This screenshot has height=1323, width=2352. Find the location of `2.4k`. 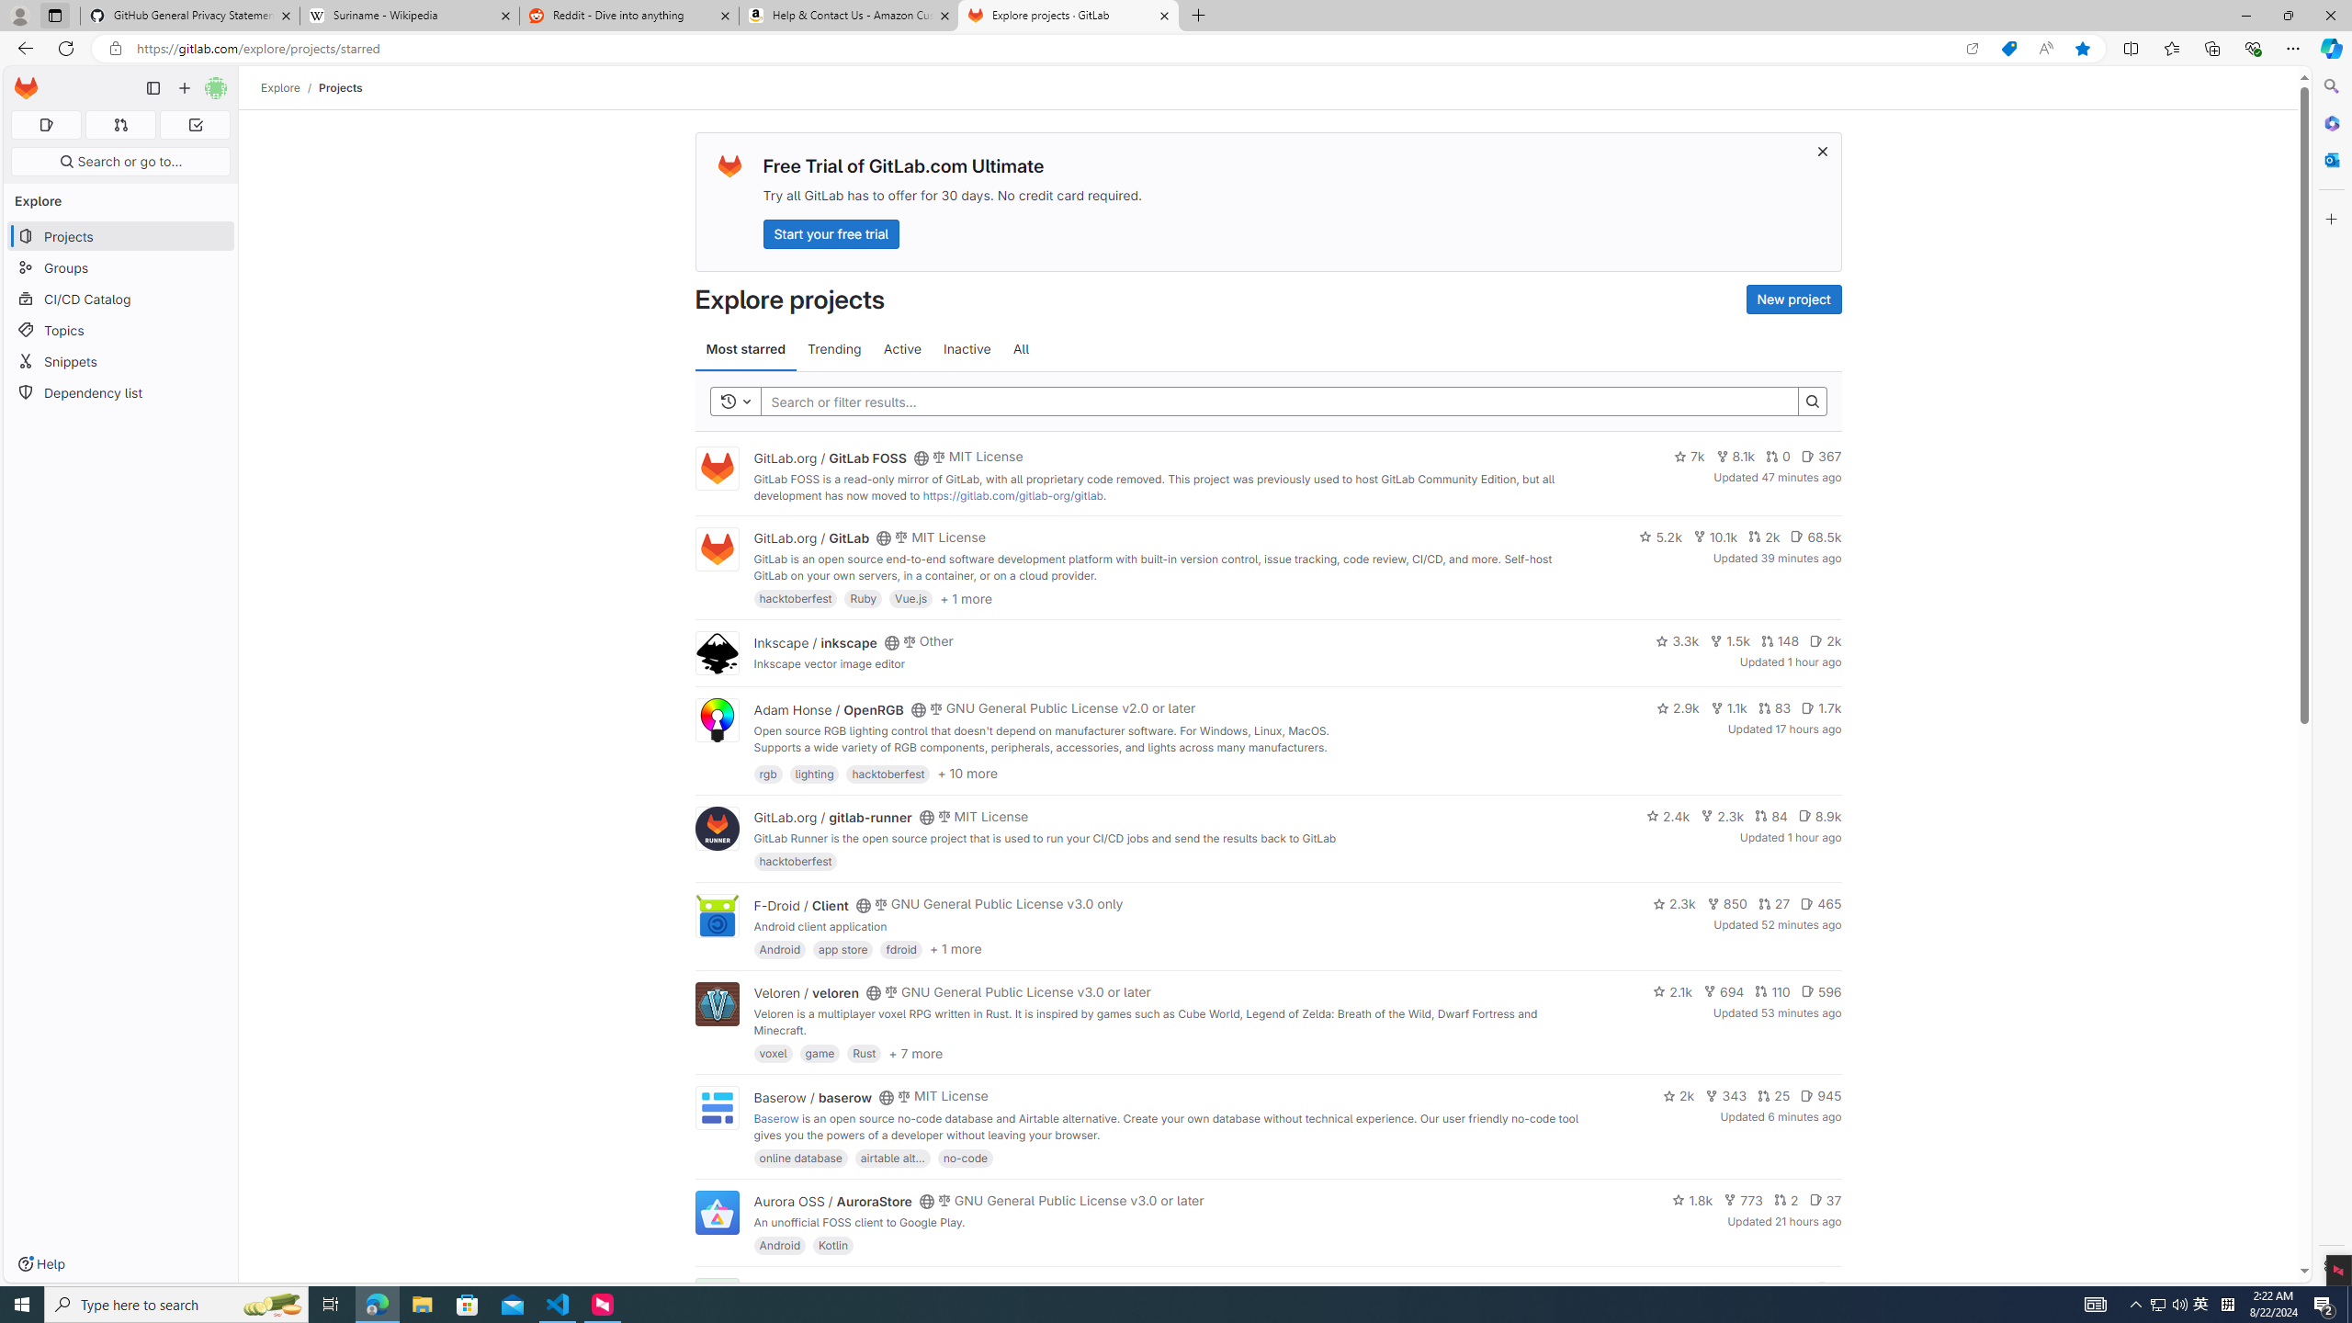

2.4k is located at coordinates (1668, 815).